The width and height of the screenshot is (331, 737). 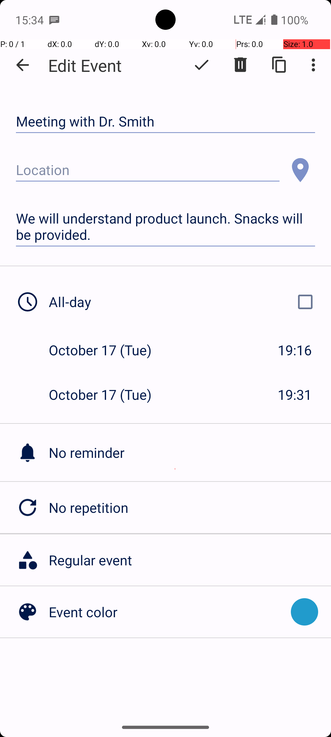 What do you see at coordinates (107, 350) in the screenshot?
I see `October 17 (Tue)` at bounding box center [107, 350].